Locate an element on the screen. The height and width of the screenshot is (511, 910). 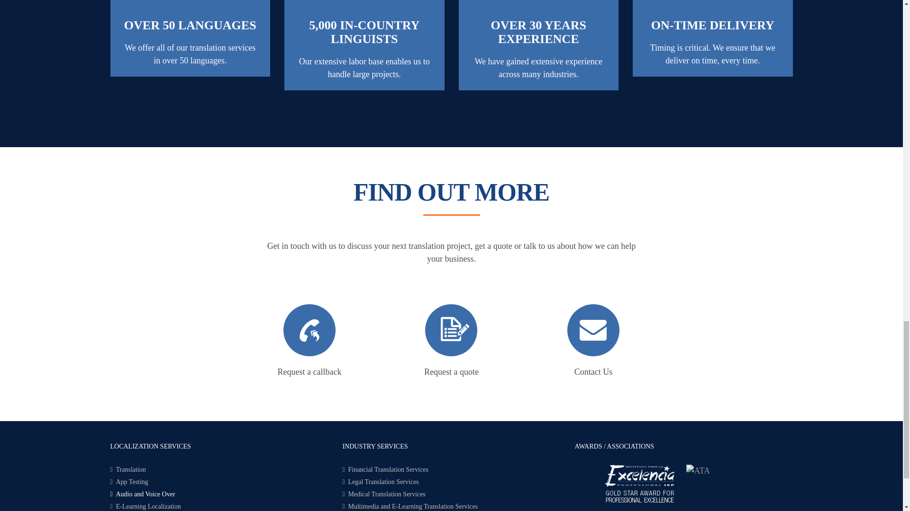
Contact Us is located at coordinates (593, 372).